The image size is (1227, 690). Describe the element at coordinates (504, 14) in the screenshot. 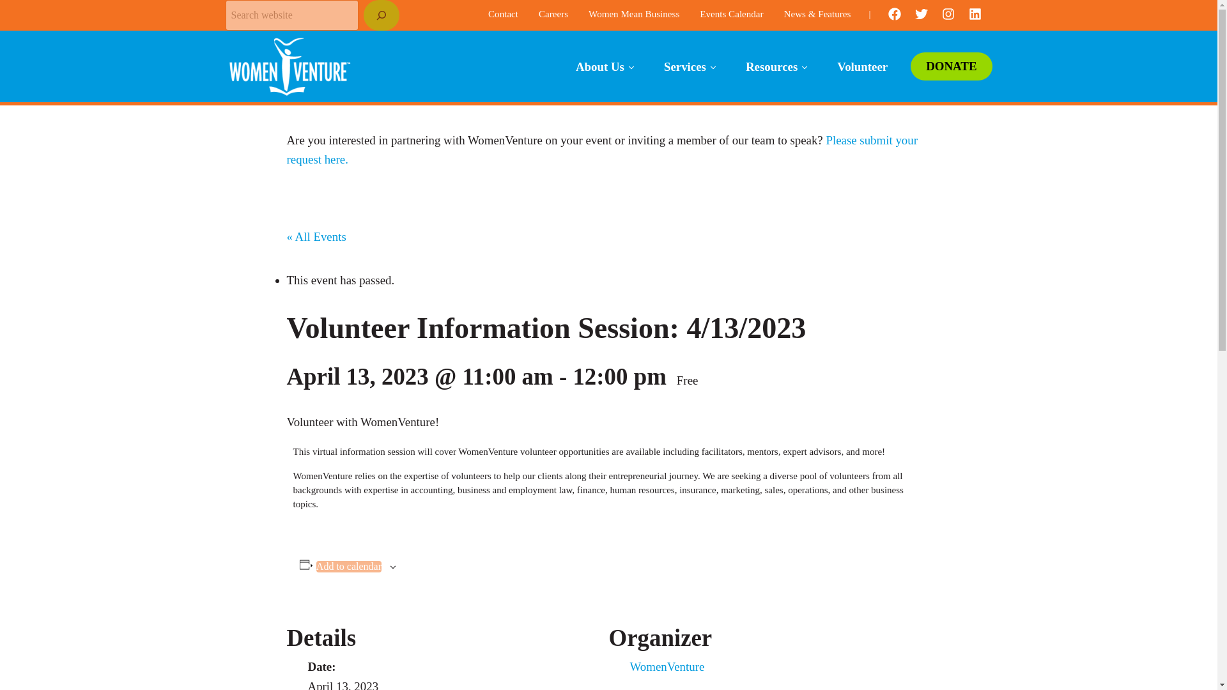

I see `Contact` at that location.